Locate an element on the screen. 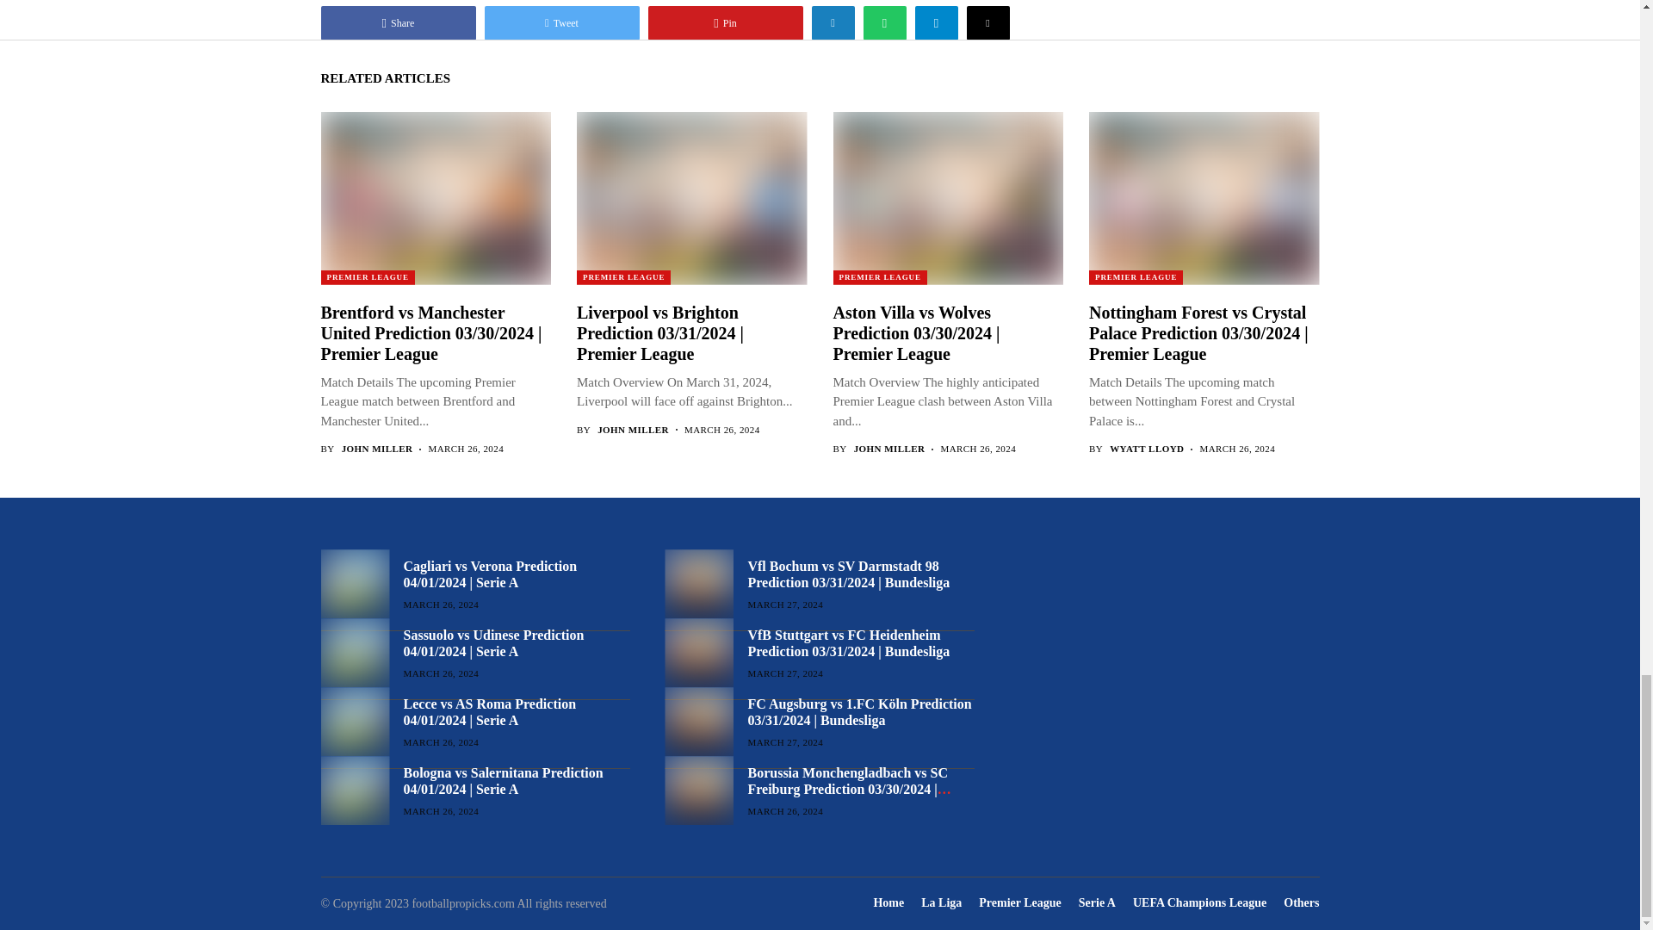  Posts by John Miller is located at coordinates (633, 430).